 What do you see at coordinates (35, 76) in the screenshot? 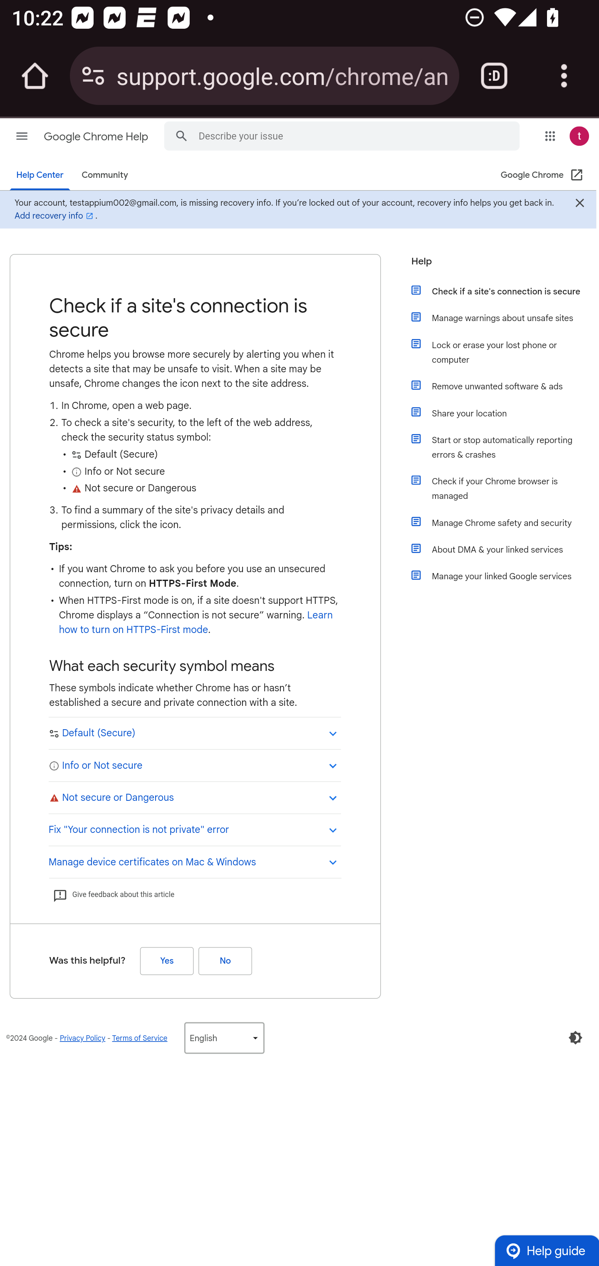
I see `Open the home page` at bounding box center [35, 76].